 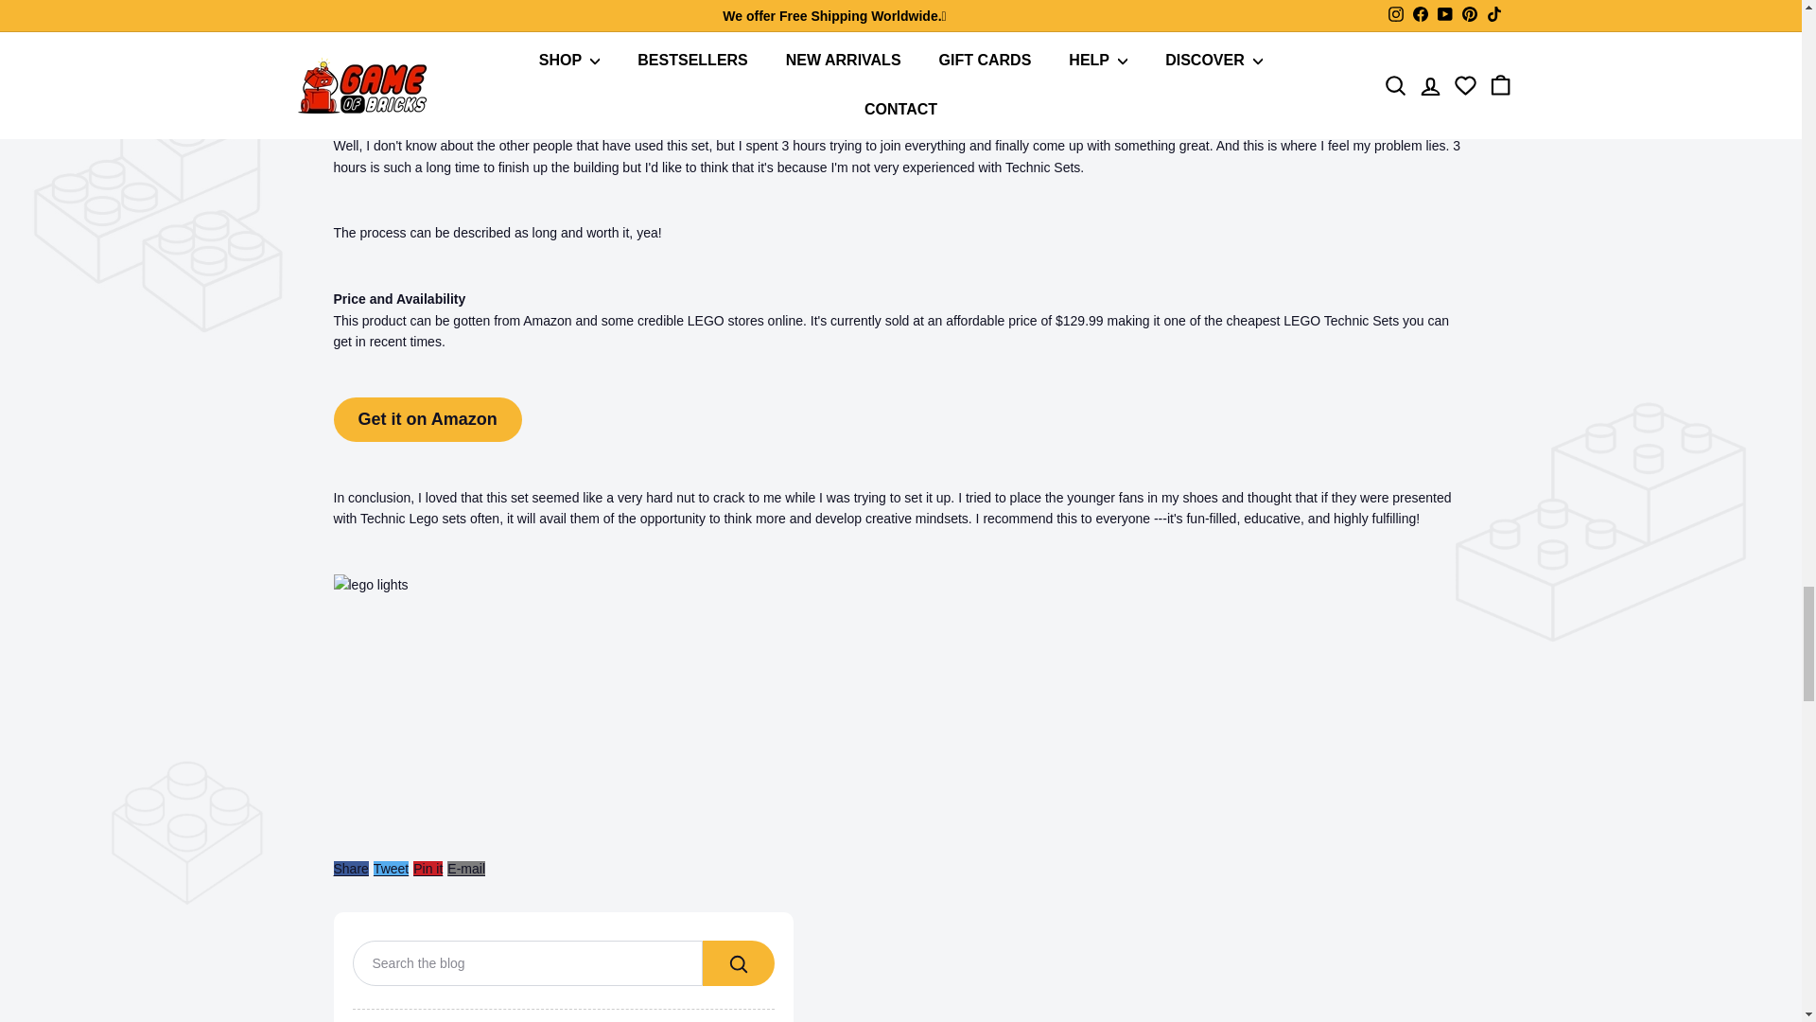 What do you see at coordinates (392, 869) in the screenshot?
I see `twitter` at bounding box center [392, 869].